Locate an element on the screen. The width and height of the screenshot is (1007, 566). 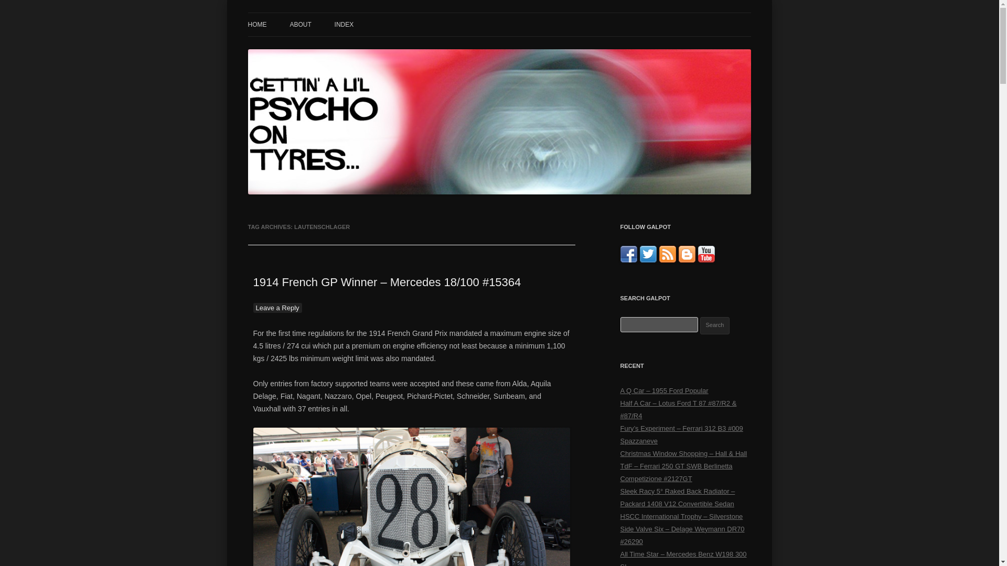
ABOUT is located at coordinates (300, 24).